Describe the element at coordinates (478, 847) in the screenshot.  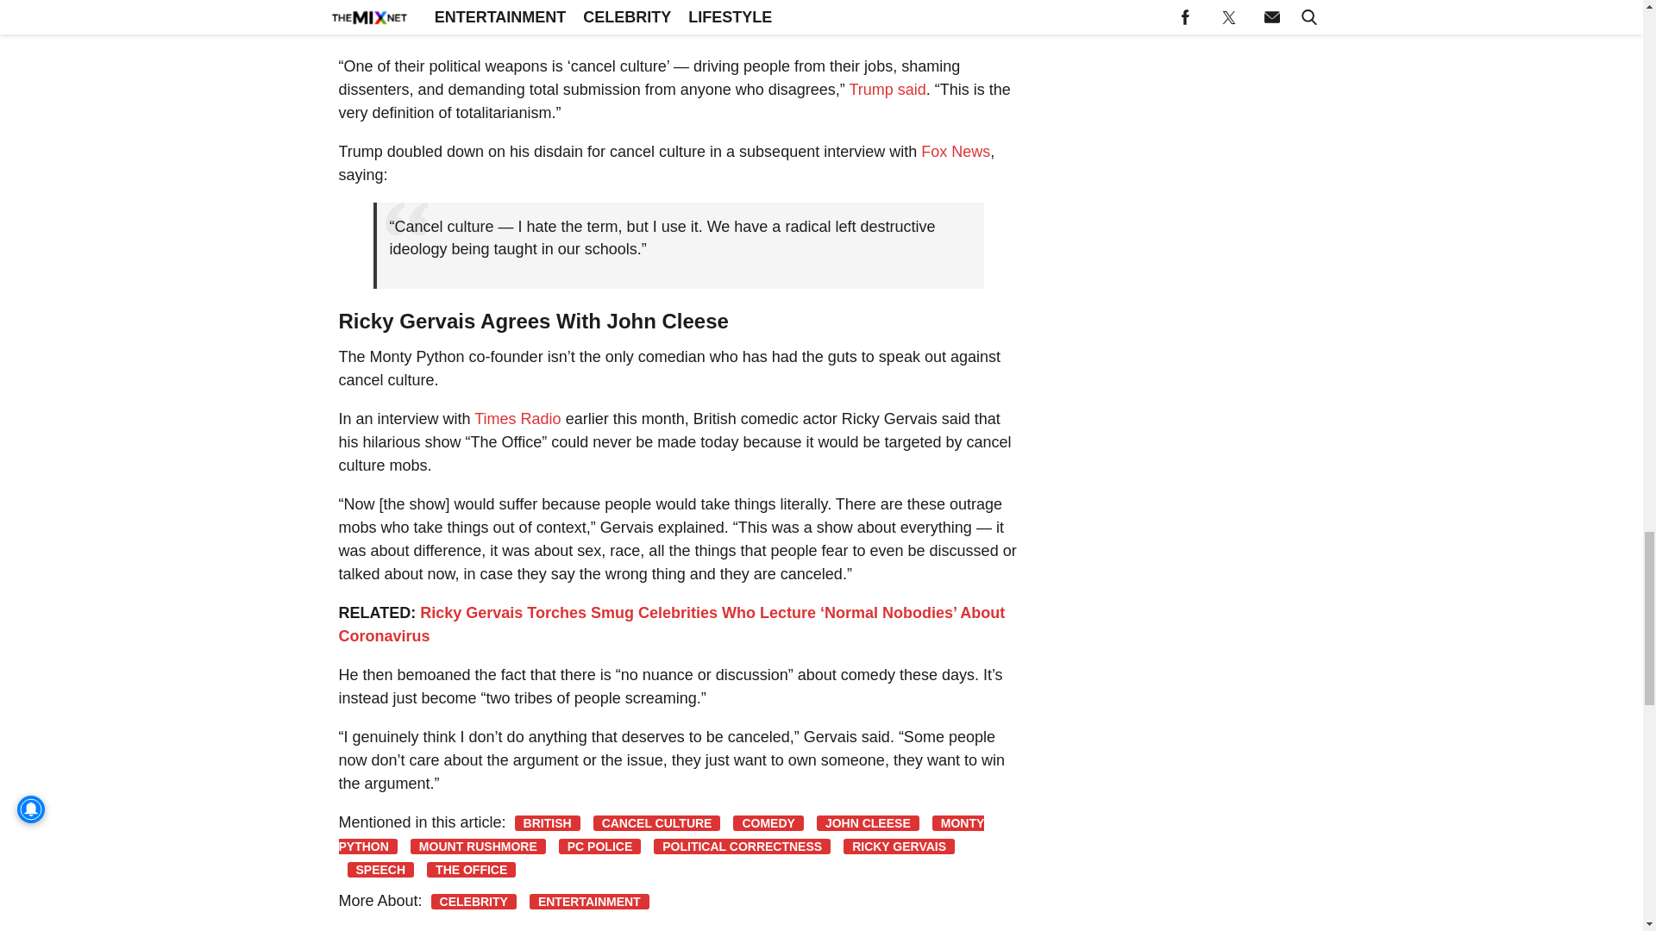
I see `MOUNT RUSHMORE` at that location.